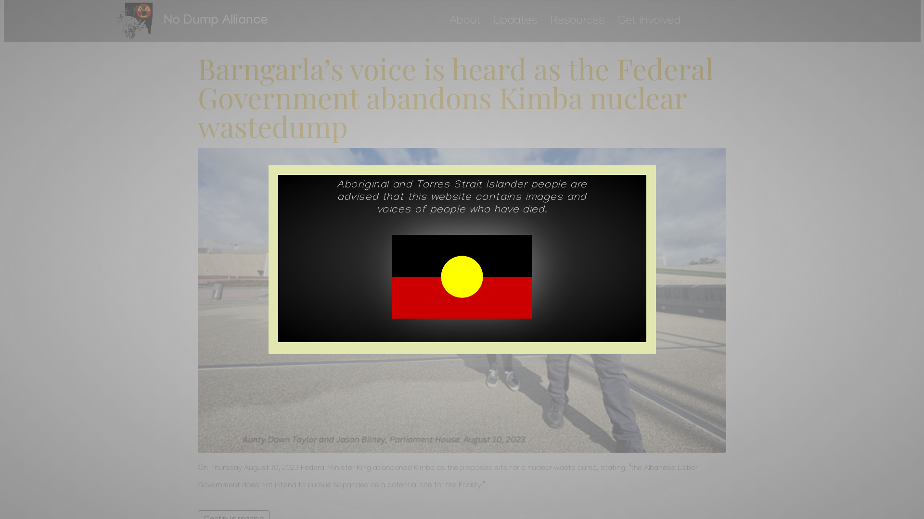 This screenshot has width=924, height=519. Describe the element at coordinates (465, 22) in the screenshot. I see `About` at that location.